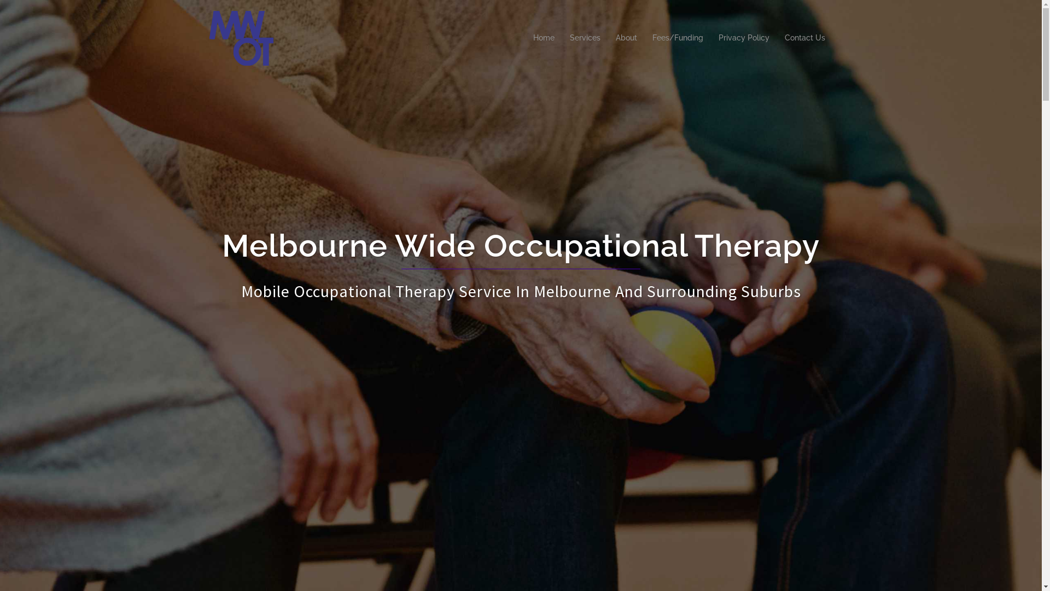 The height and width of the screenshot is (591, 1050). I want to click on Services, so click(585, 38).